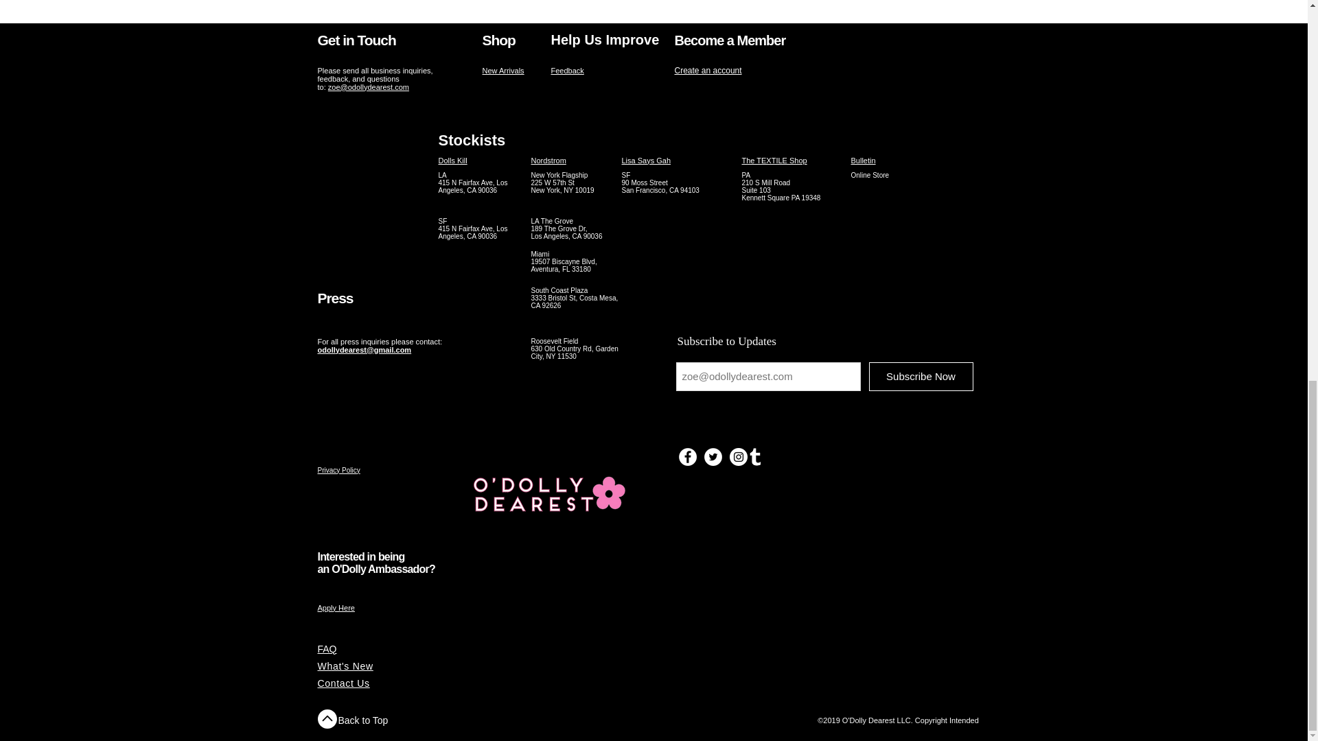  Describe the element at coordinates (647, 160) in the screenshot. I see `Lisa Says Gah` at that location.